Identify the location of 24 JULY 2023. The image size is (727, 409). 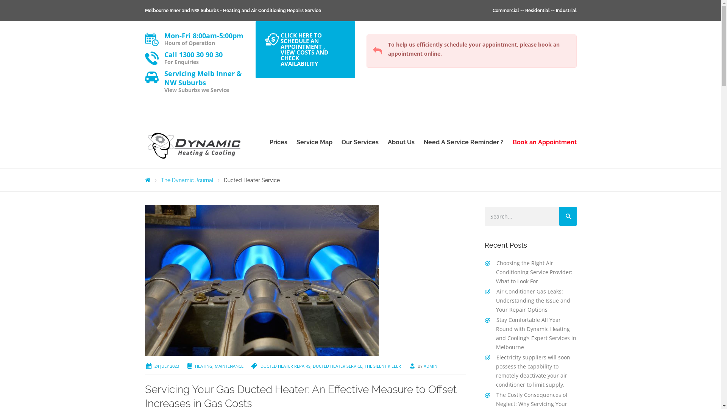
(167, 366).